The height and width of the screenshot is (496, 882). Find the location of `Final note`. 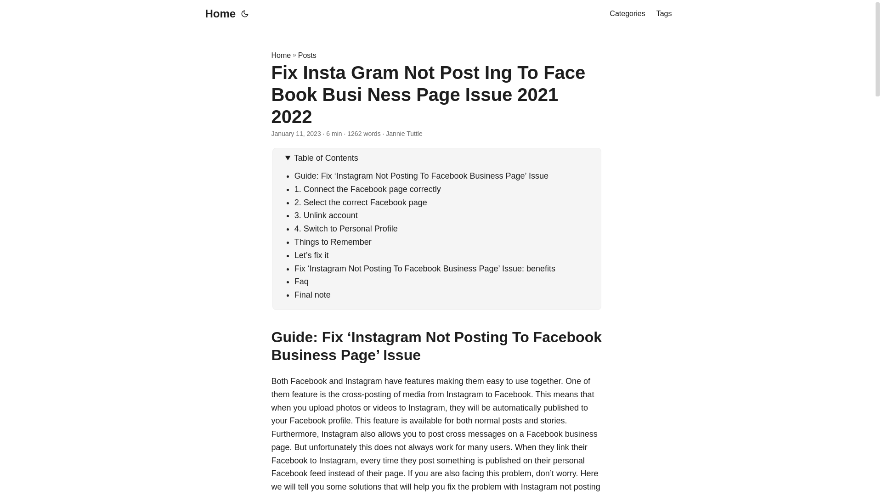

Final note is located at coordinates (312, 295).